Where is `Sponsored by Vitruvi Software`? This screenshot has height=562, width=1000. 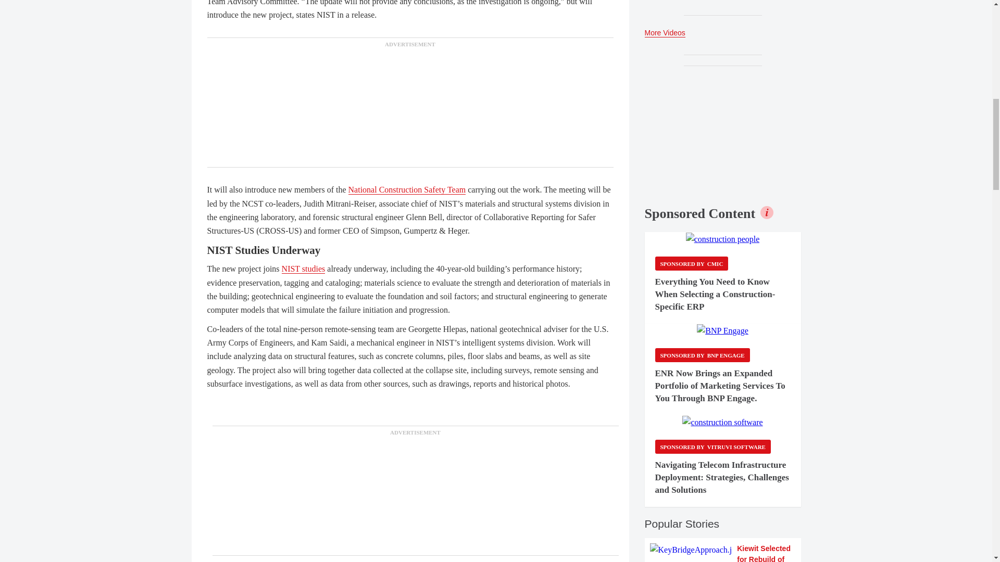
Sponsored by Vitruvi Software is located at coordinates (712, 446).